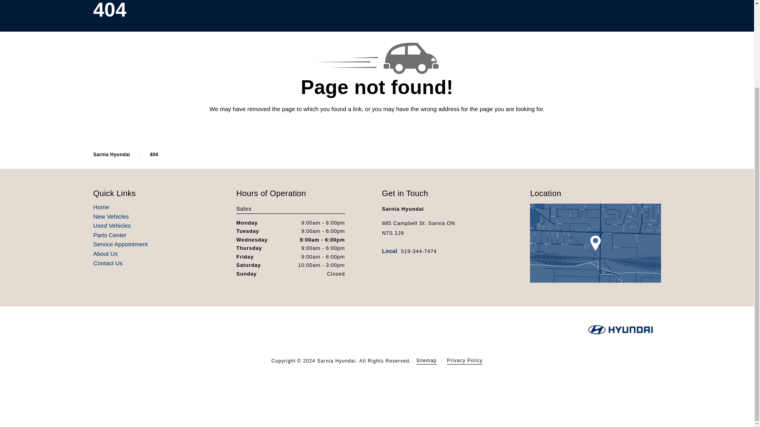  I want to click on Call 519-344-7474, so click(409, 251).